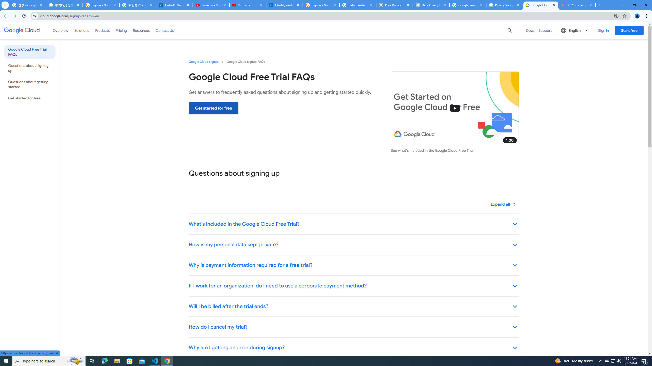 This screenshot has height=366, width=652. Describe the element at coordinates (204, 62) in the screenshot. I see `Google Cloud signup` at that location.